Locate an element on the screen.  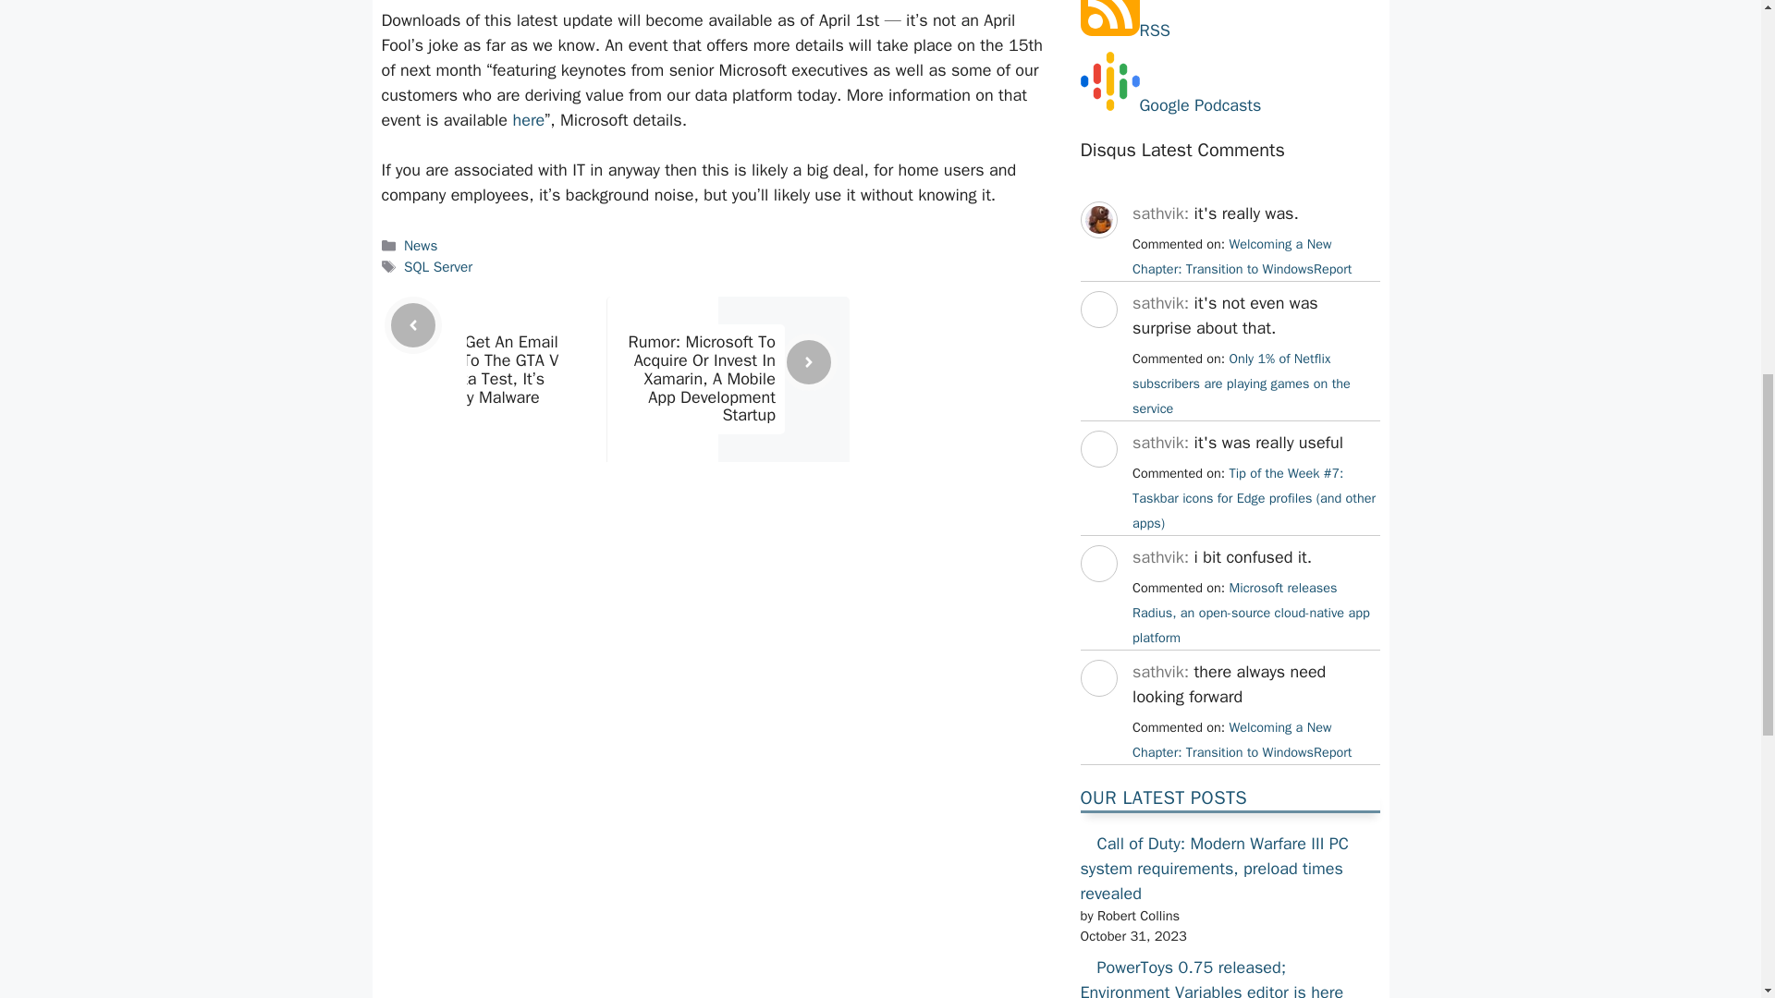
sathvik is located at coordinates (1097, 344).